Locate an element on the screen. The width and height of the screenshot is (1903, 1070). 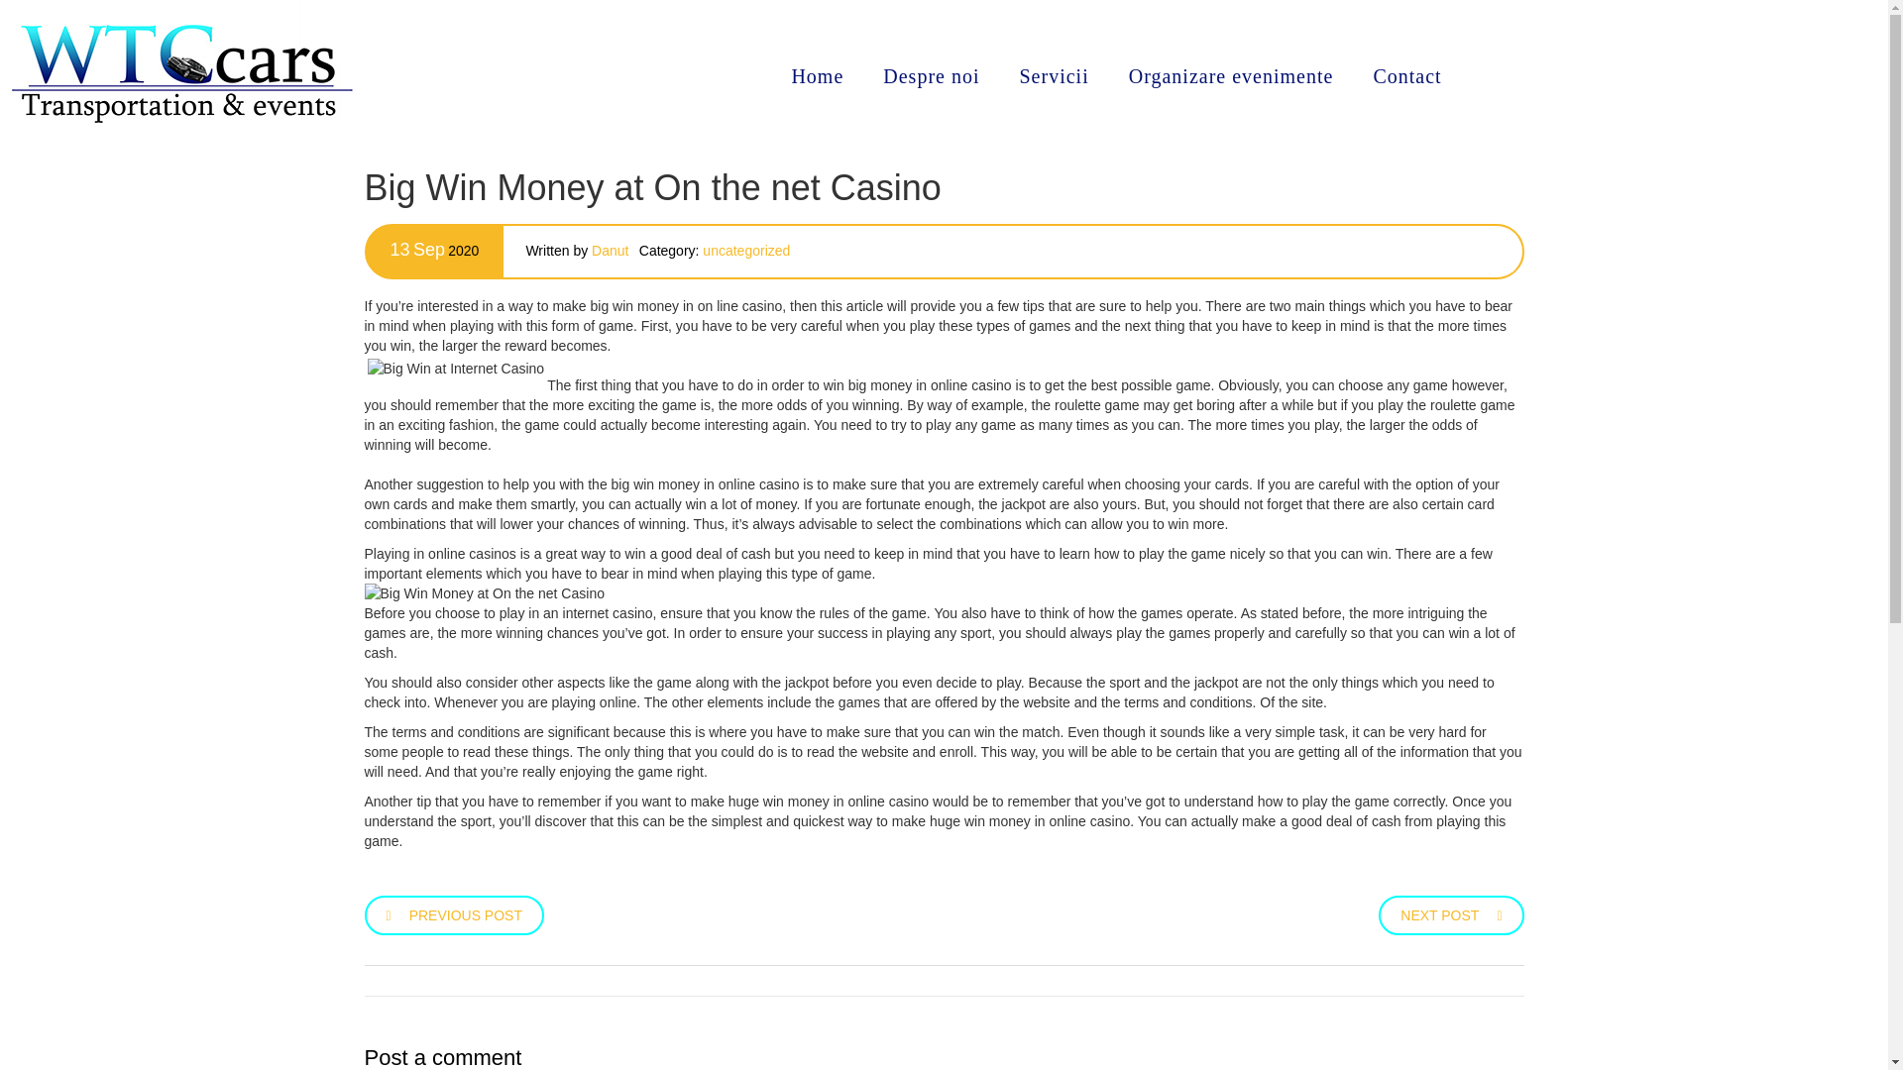
Organizare evenimente is located at coordinates (1231, 75).